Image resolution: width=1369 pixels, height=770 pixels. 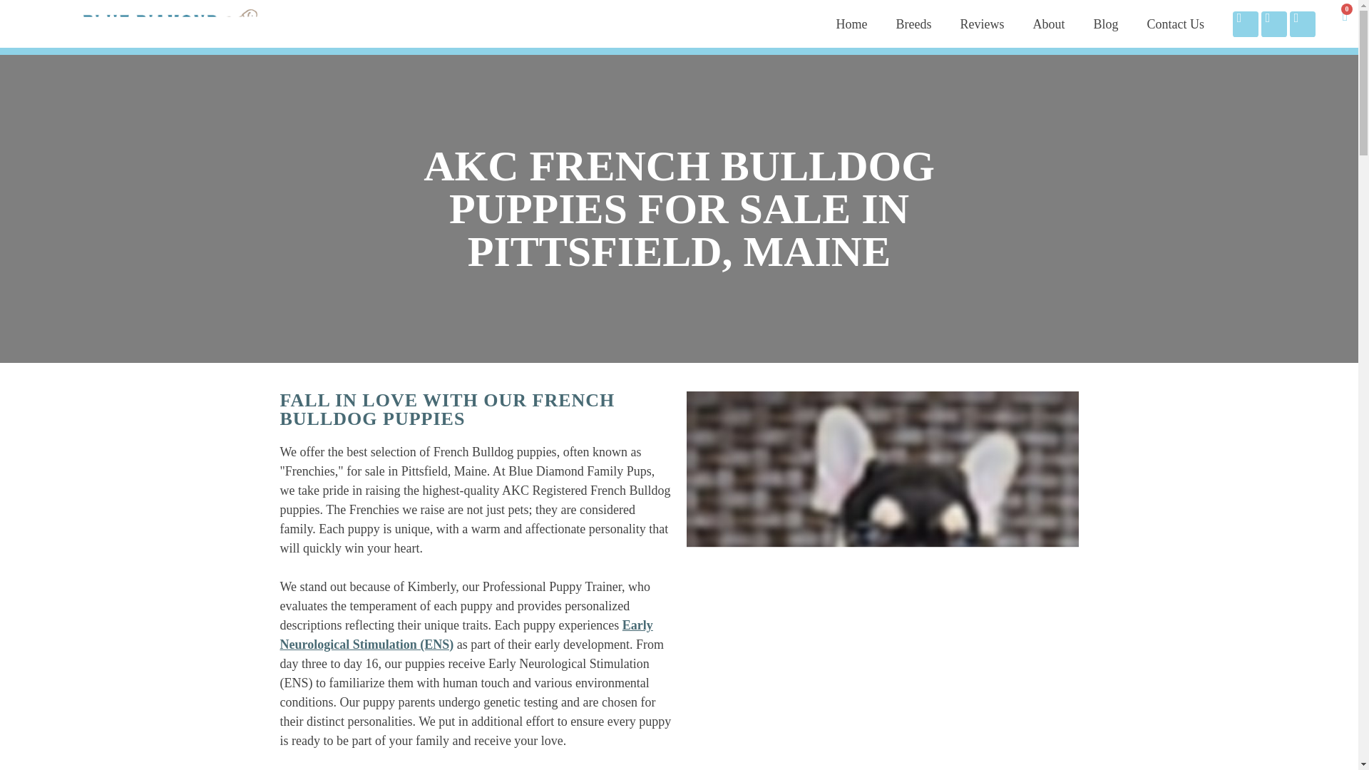 What do you see at coordinates (1048, 24) in the screenshot?
I see `About` at bounding box center [1048, 24].